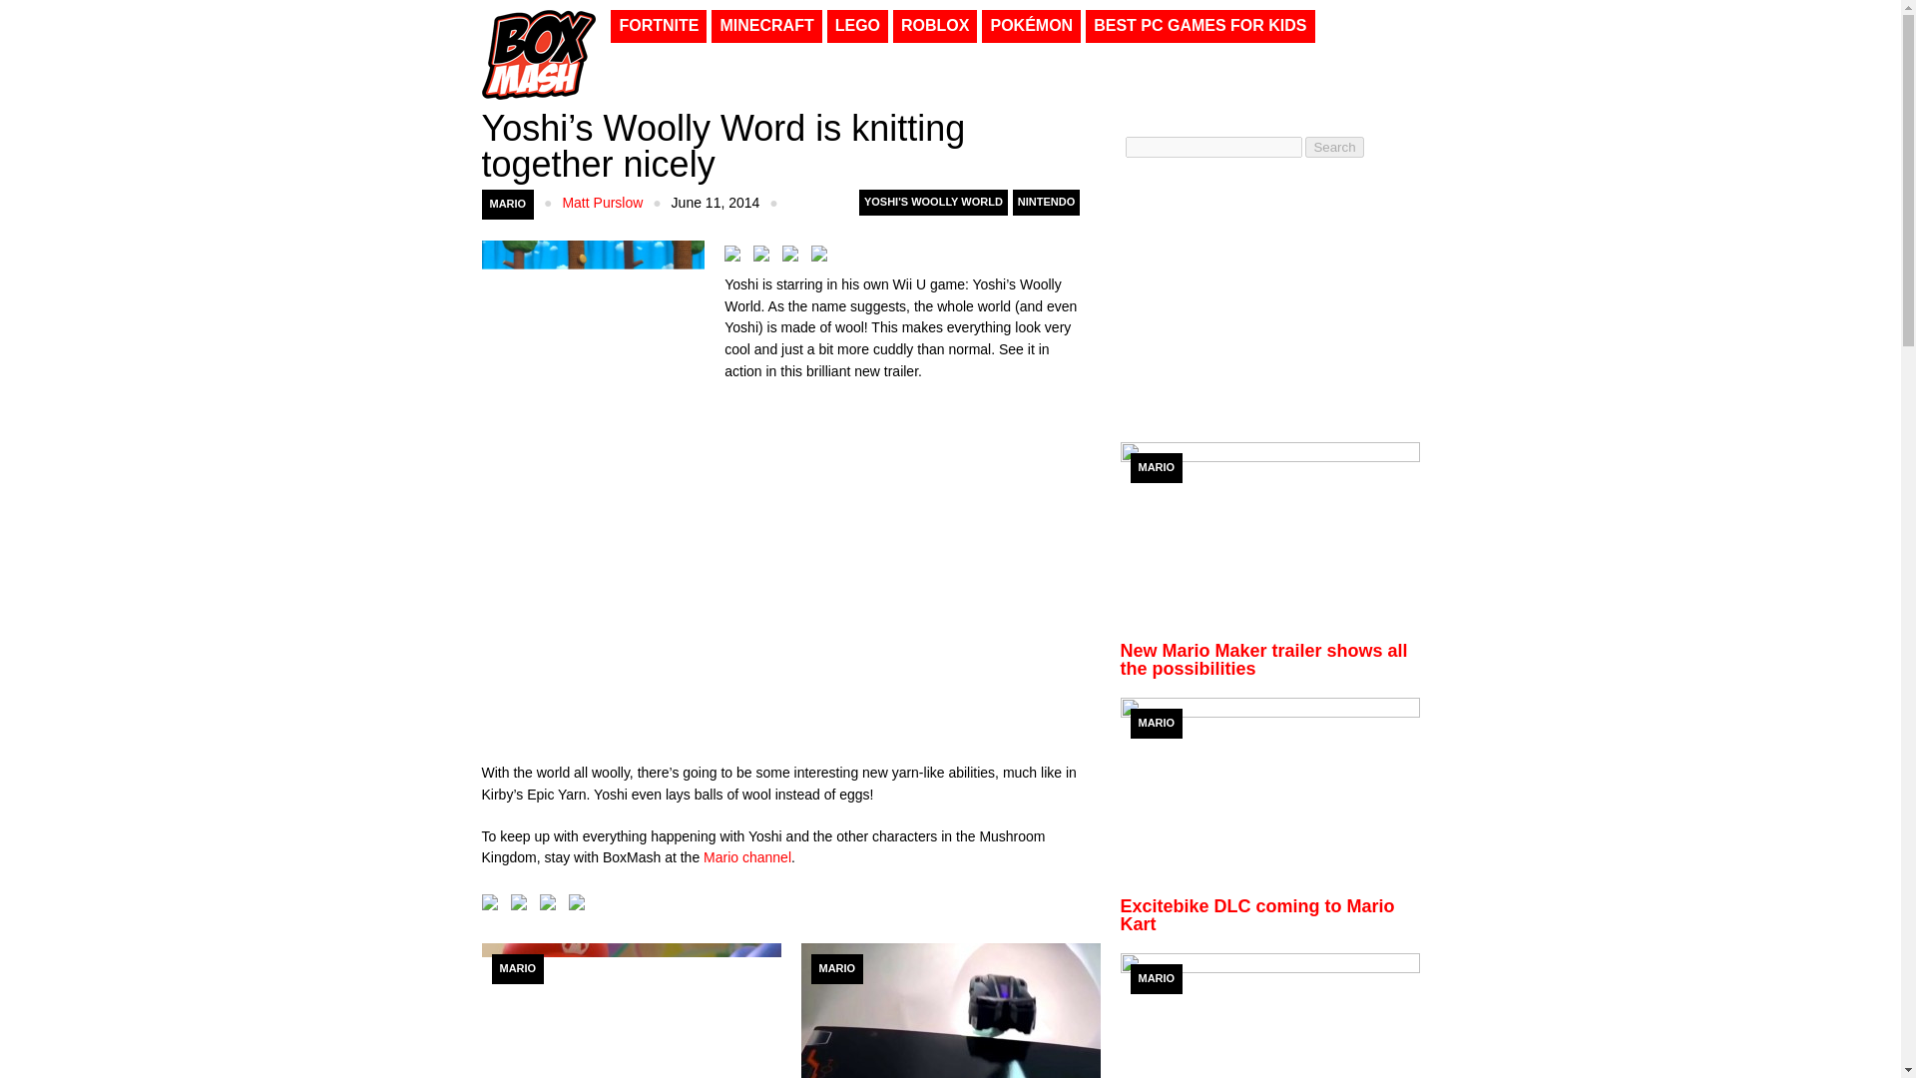 The image size is (1916, 1078). Describe the element at coordinates (858, 26) in the screenshot. I see `menu-item-16` at that location.